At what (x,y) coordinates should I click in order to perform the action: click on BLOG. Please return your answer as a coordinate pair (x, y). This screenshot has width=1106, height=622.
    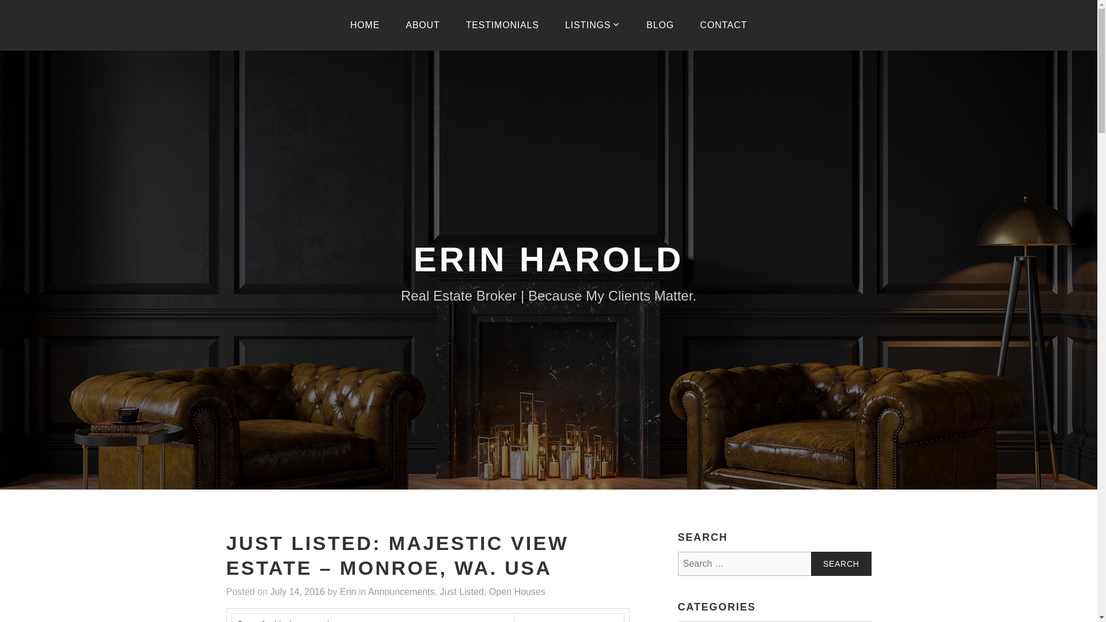
    Looking at the image, I should click on (660, 25).